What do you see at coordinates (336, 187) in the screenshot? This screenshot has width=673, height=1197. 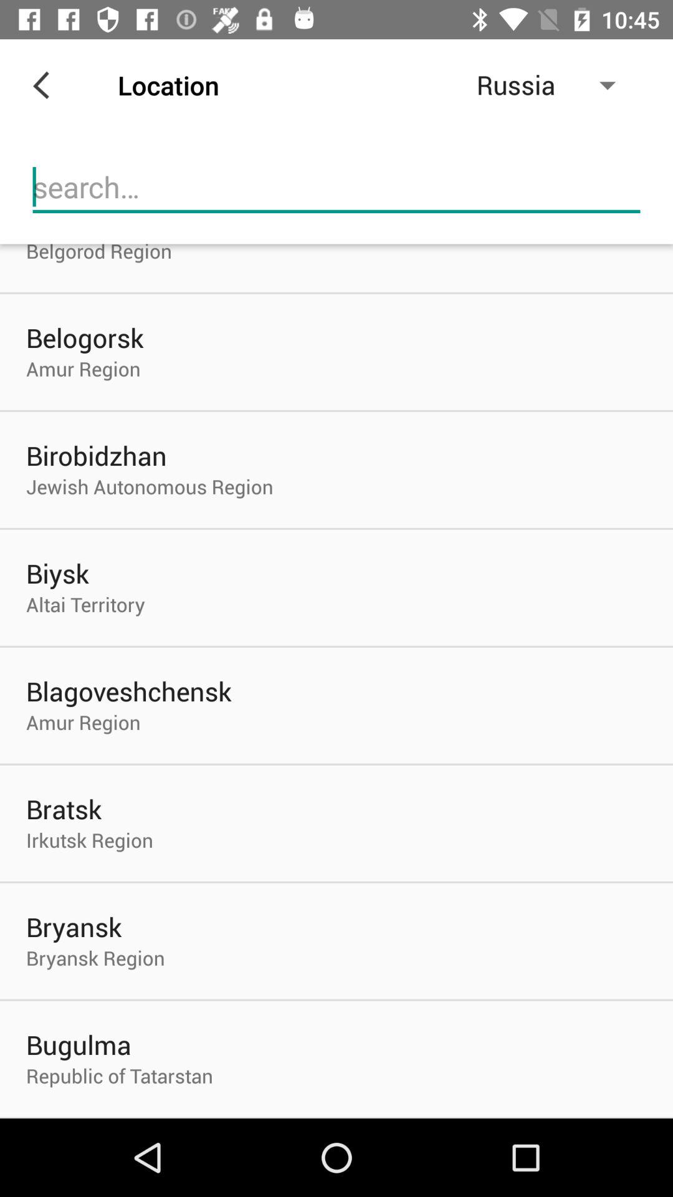 I see `taxi and other transport.different rates` at bounding box center [336, 187].